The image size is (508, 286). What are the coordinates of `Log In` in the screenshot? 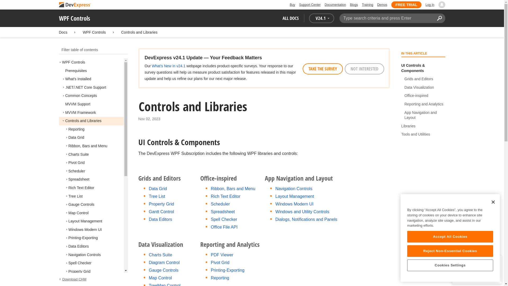 It's located at (430, 5).